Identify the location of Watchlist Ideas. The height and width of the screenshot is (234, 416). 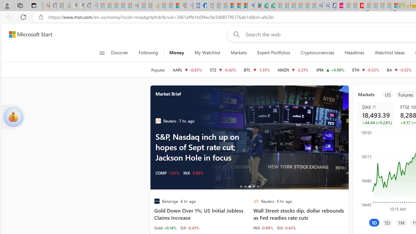
(390, 53).